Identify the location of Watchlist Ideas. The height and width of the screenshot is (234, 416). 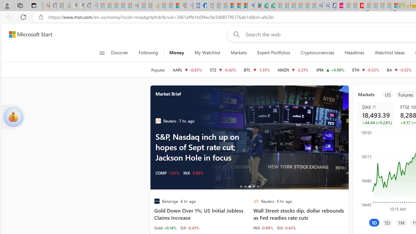
(390, 53).